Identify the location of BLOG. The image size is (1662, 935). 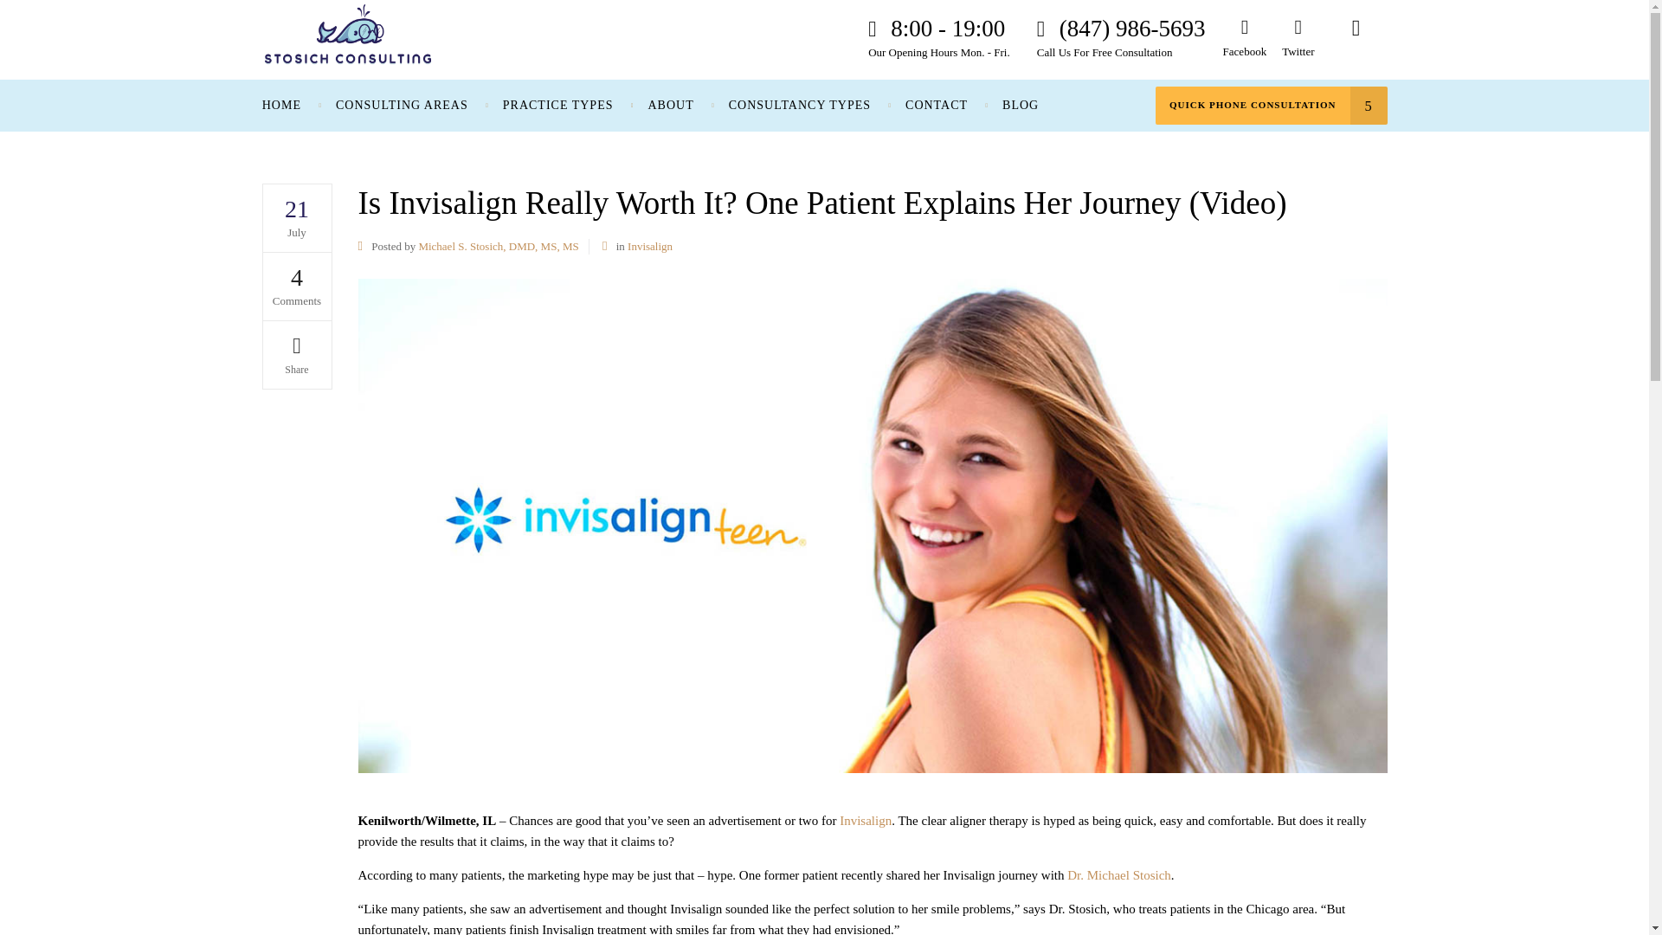
(1020, 106).